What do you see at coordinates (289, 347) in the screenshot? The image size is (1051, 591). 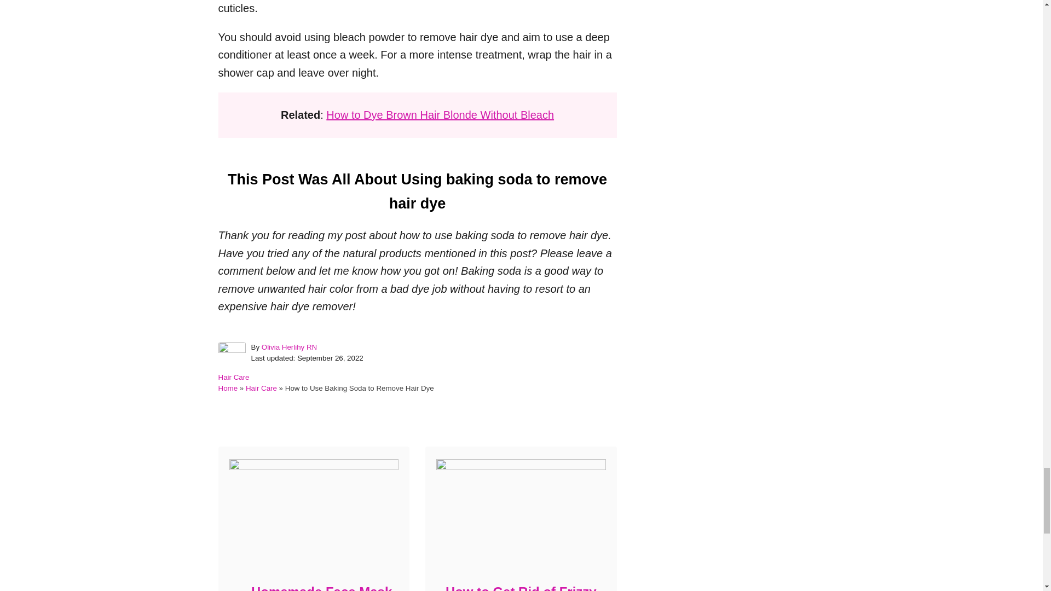 I see `Olivia Herlihy RN` at bounding box center [289, 347].